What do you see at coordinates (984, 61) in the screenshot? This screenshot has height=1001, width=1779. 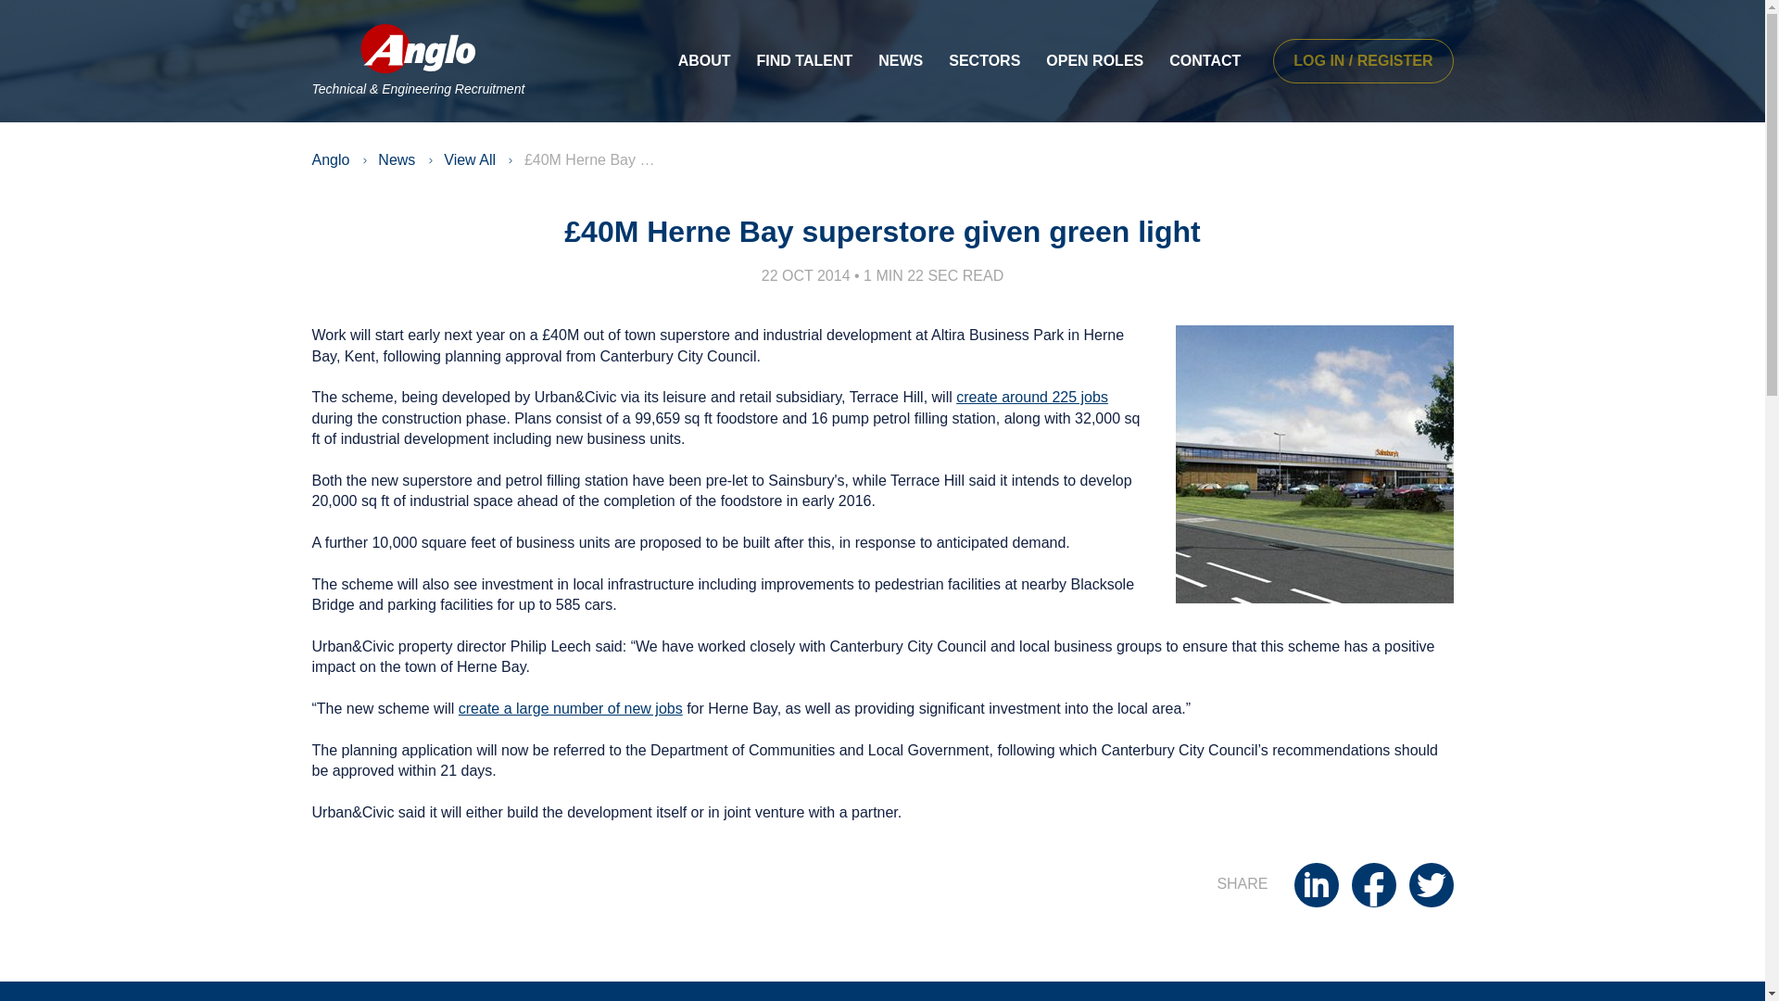 I see `SECTORS` at bounding box center [984, 61].